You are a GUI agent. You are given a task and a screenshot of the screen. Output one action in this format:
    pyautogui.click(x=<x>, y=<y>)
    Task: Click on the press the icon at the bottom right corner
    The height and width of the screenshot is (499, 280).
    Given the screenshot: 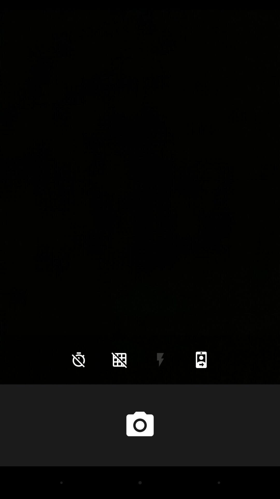 What is the action you would take?
    pyautogui.click(x=201, y=360)
    